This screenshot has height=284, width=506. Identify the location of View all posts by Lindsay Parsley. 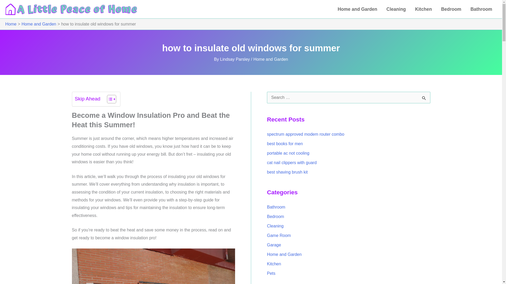
(236, 59).